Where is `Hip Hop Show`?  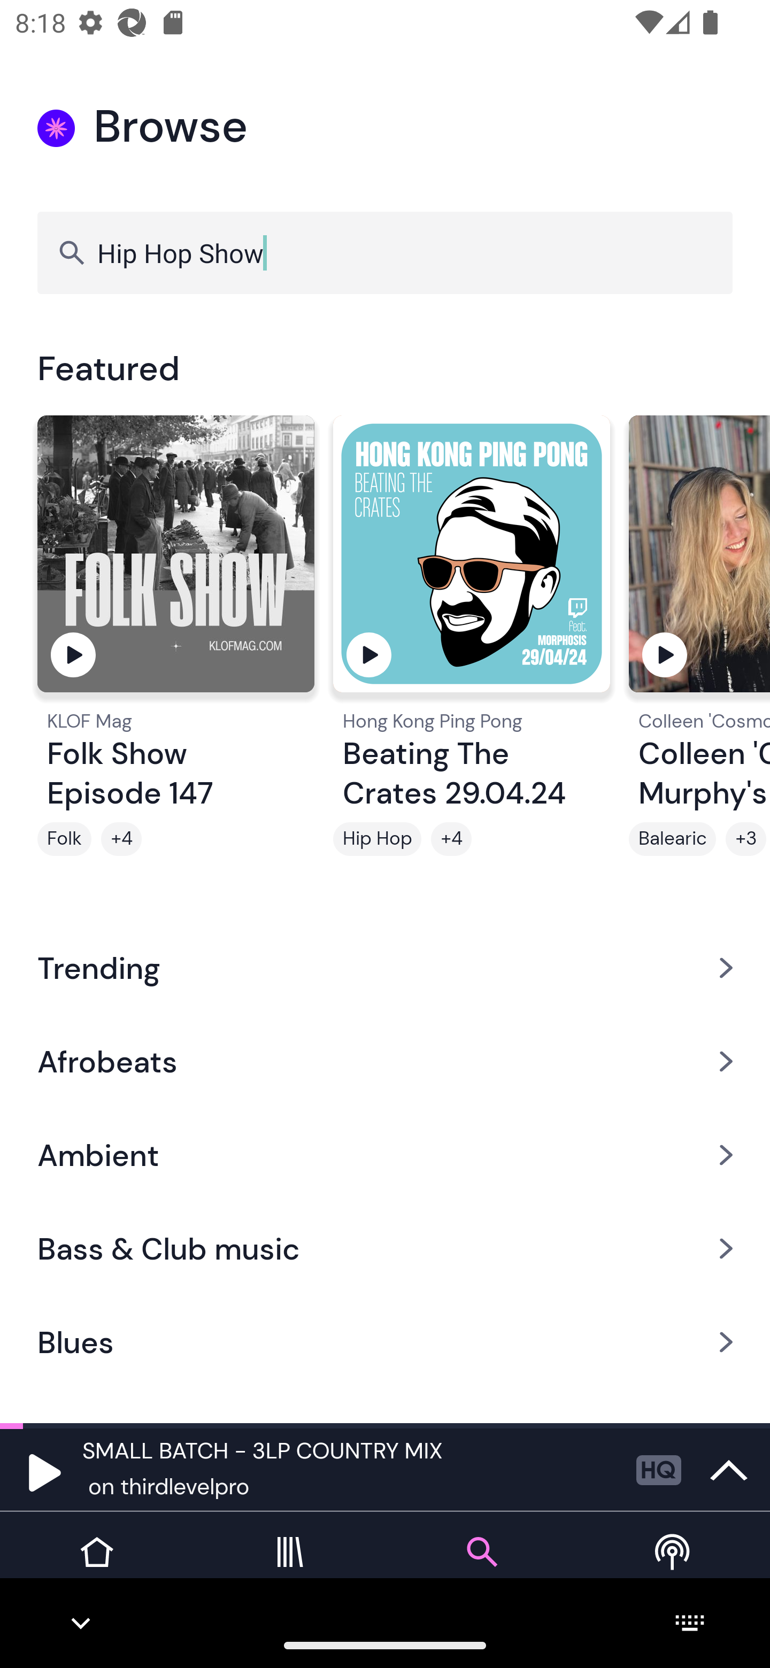
Hip Hop Show is located at coordinates (385, 252).